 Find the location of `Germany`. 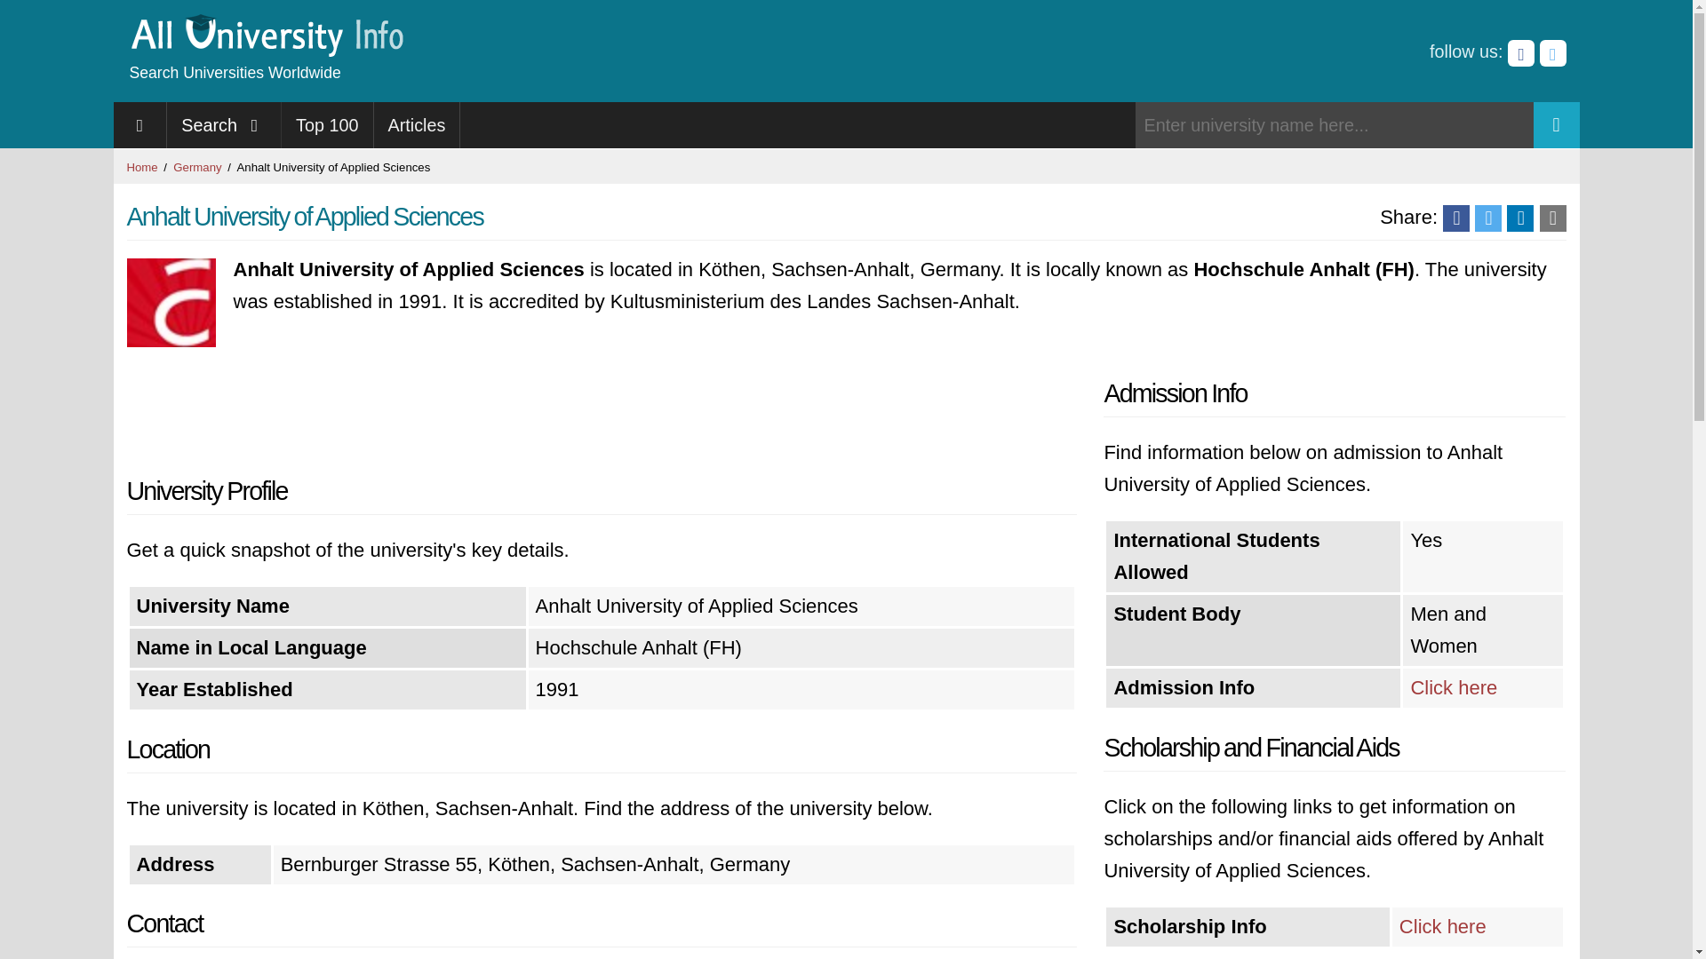

Germany is located at coordinates (197, 167).